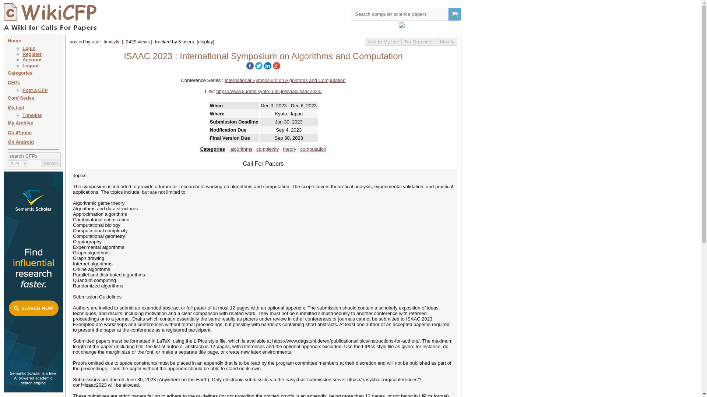 This screenshot has height=397, width=707. What do you see at coordinates (383, 42) in the screenshot?
I see `Add to My List` at bounding box center [383, 42].